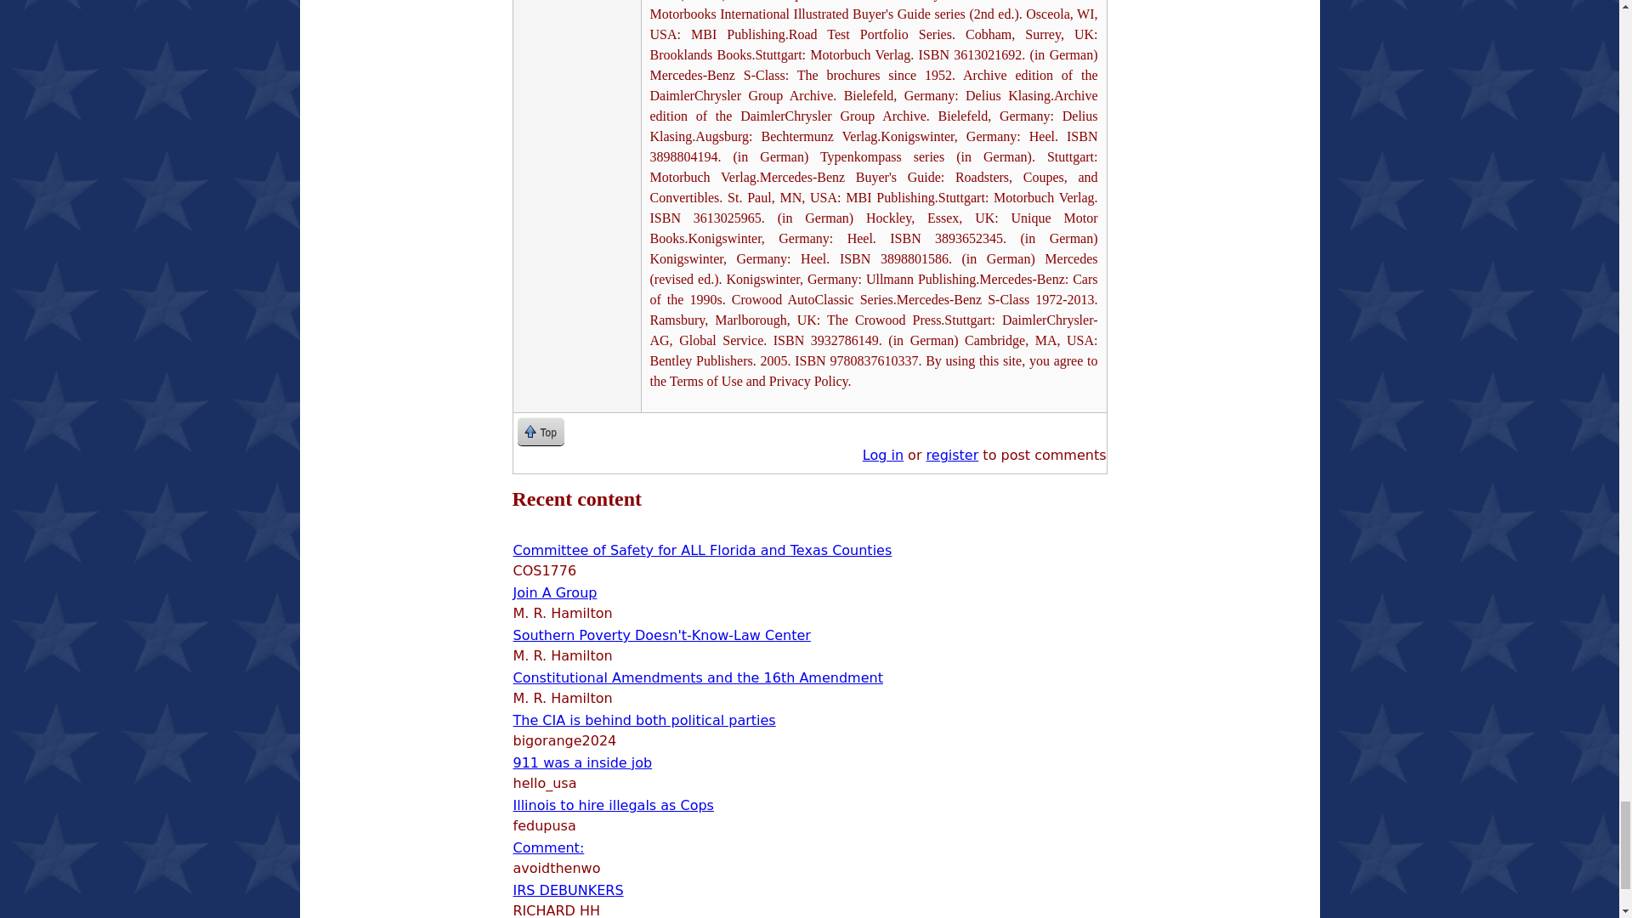 The image size is (1632, 918). I want to click on Comment:, so click(549, 847).